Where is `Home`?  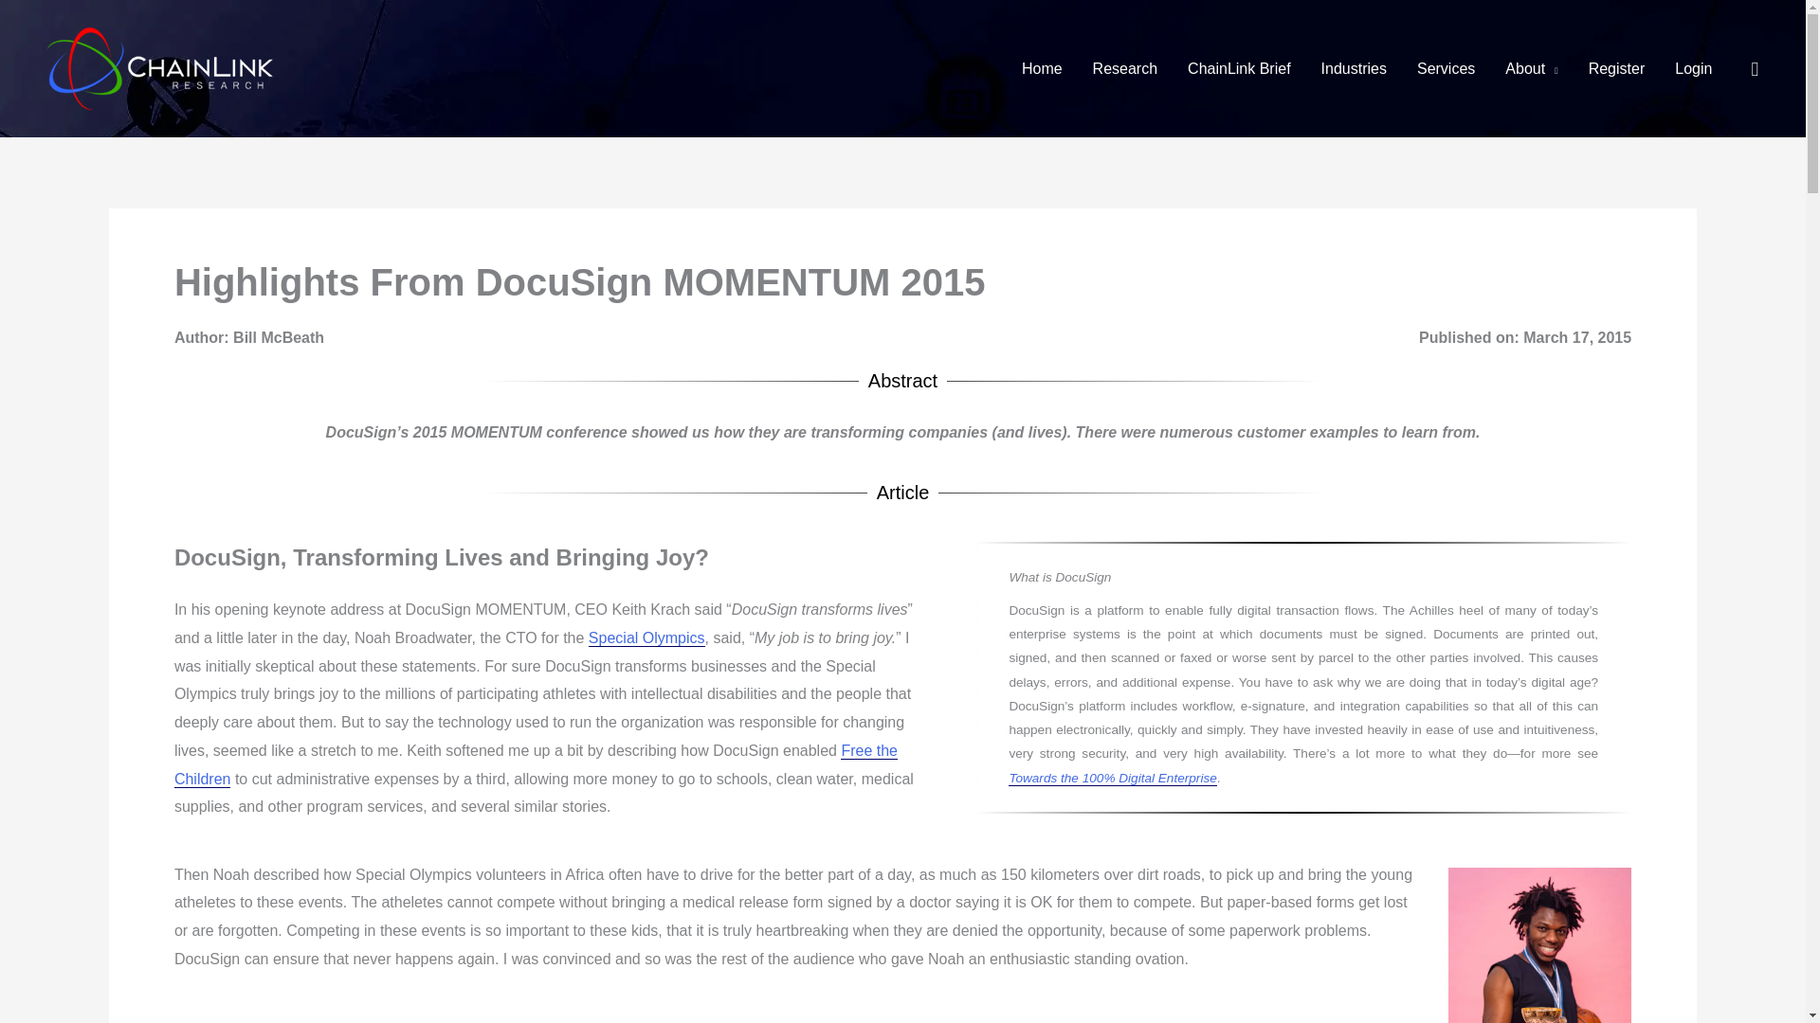
Home is located at coordinates (1041, 68).